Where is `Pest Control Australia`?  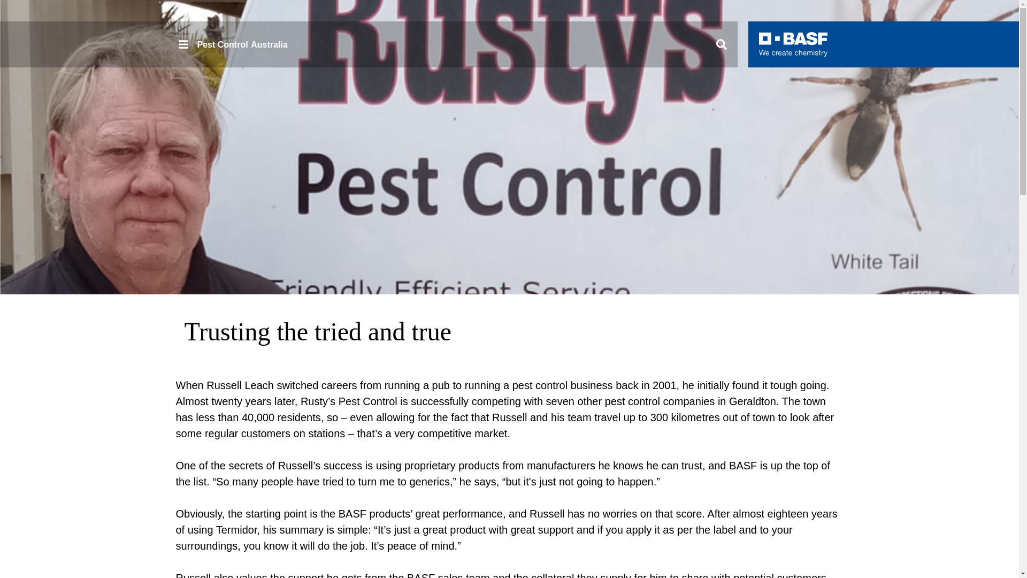 Pest Control Australia is located at coordinates (232, 44).